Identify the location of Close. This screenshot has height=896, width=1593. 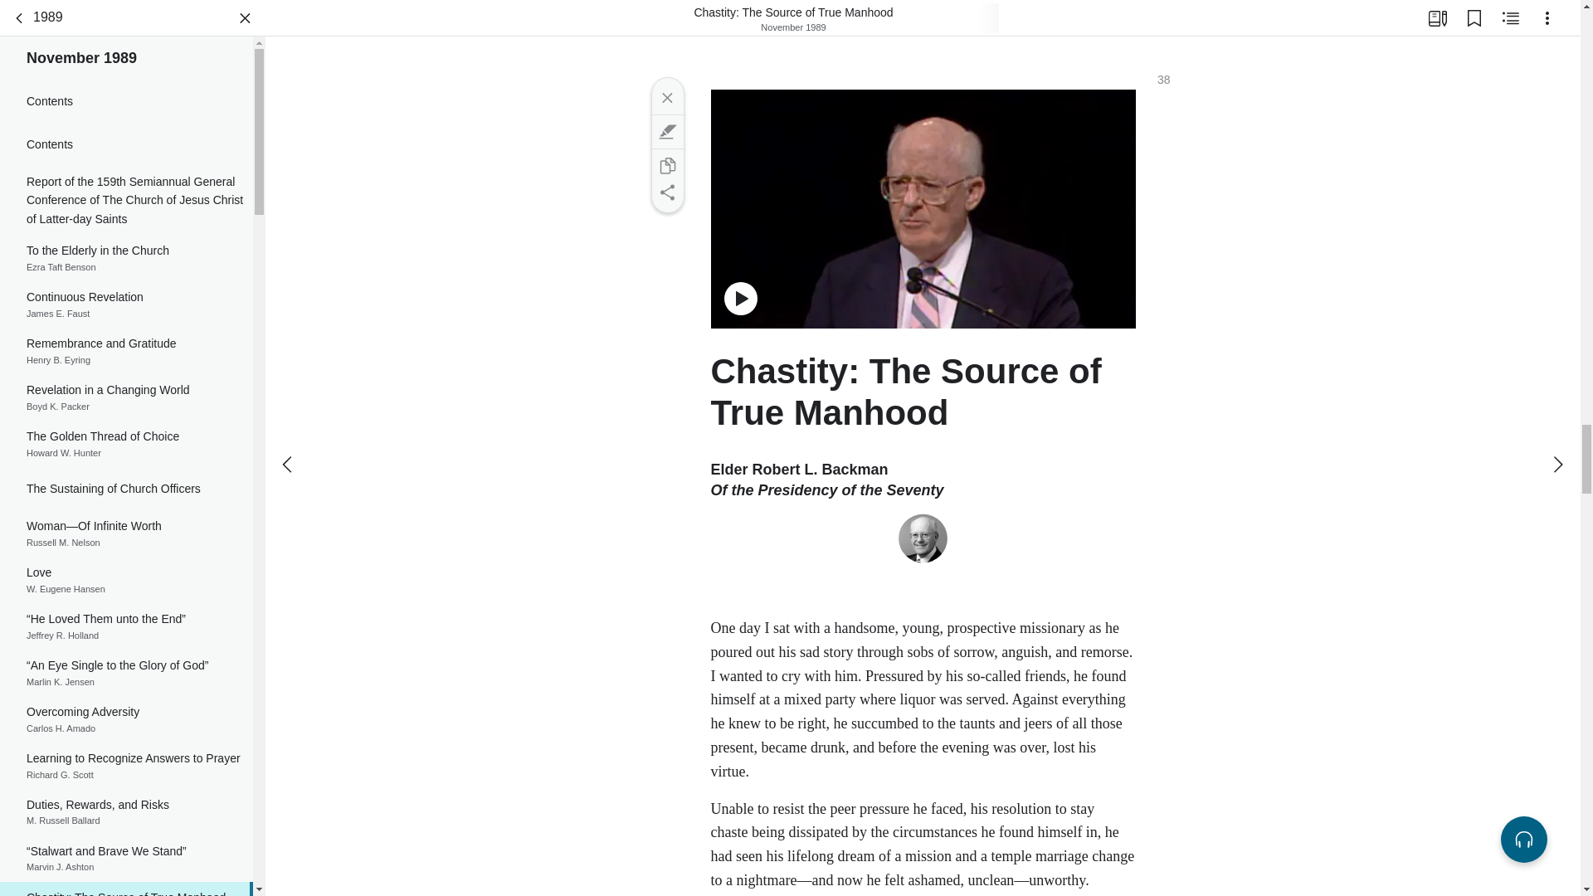
(1474, 12).